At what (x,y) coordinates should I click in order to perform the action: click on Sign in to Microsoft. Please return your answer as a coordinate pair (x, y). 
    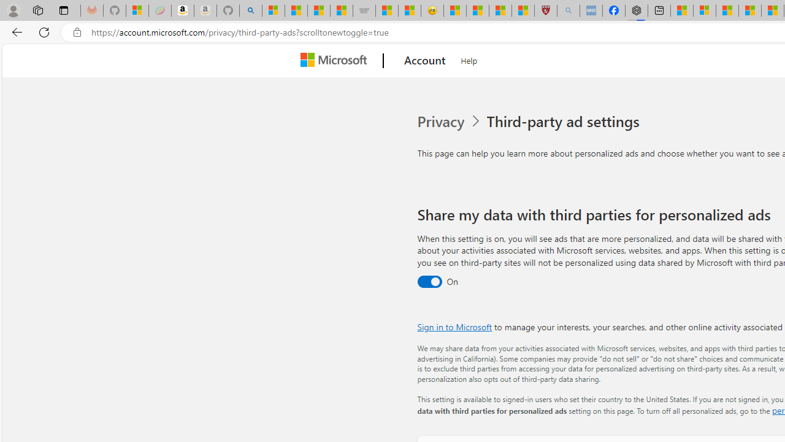
    Looking at the image, I should click on (454, 327).